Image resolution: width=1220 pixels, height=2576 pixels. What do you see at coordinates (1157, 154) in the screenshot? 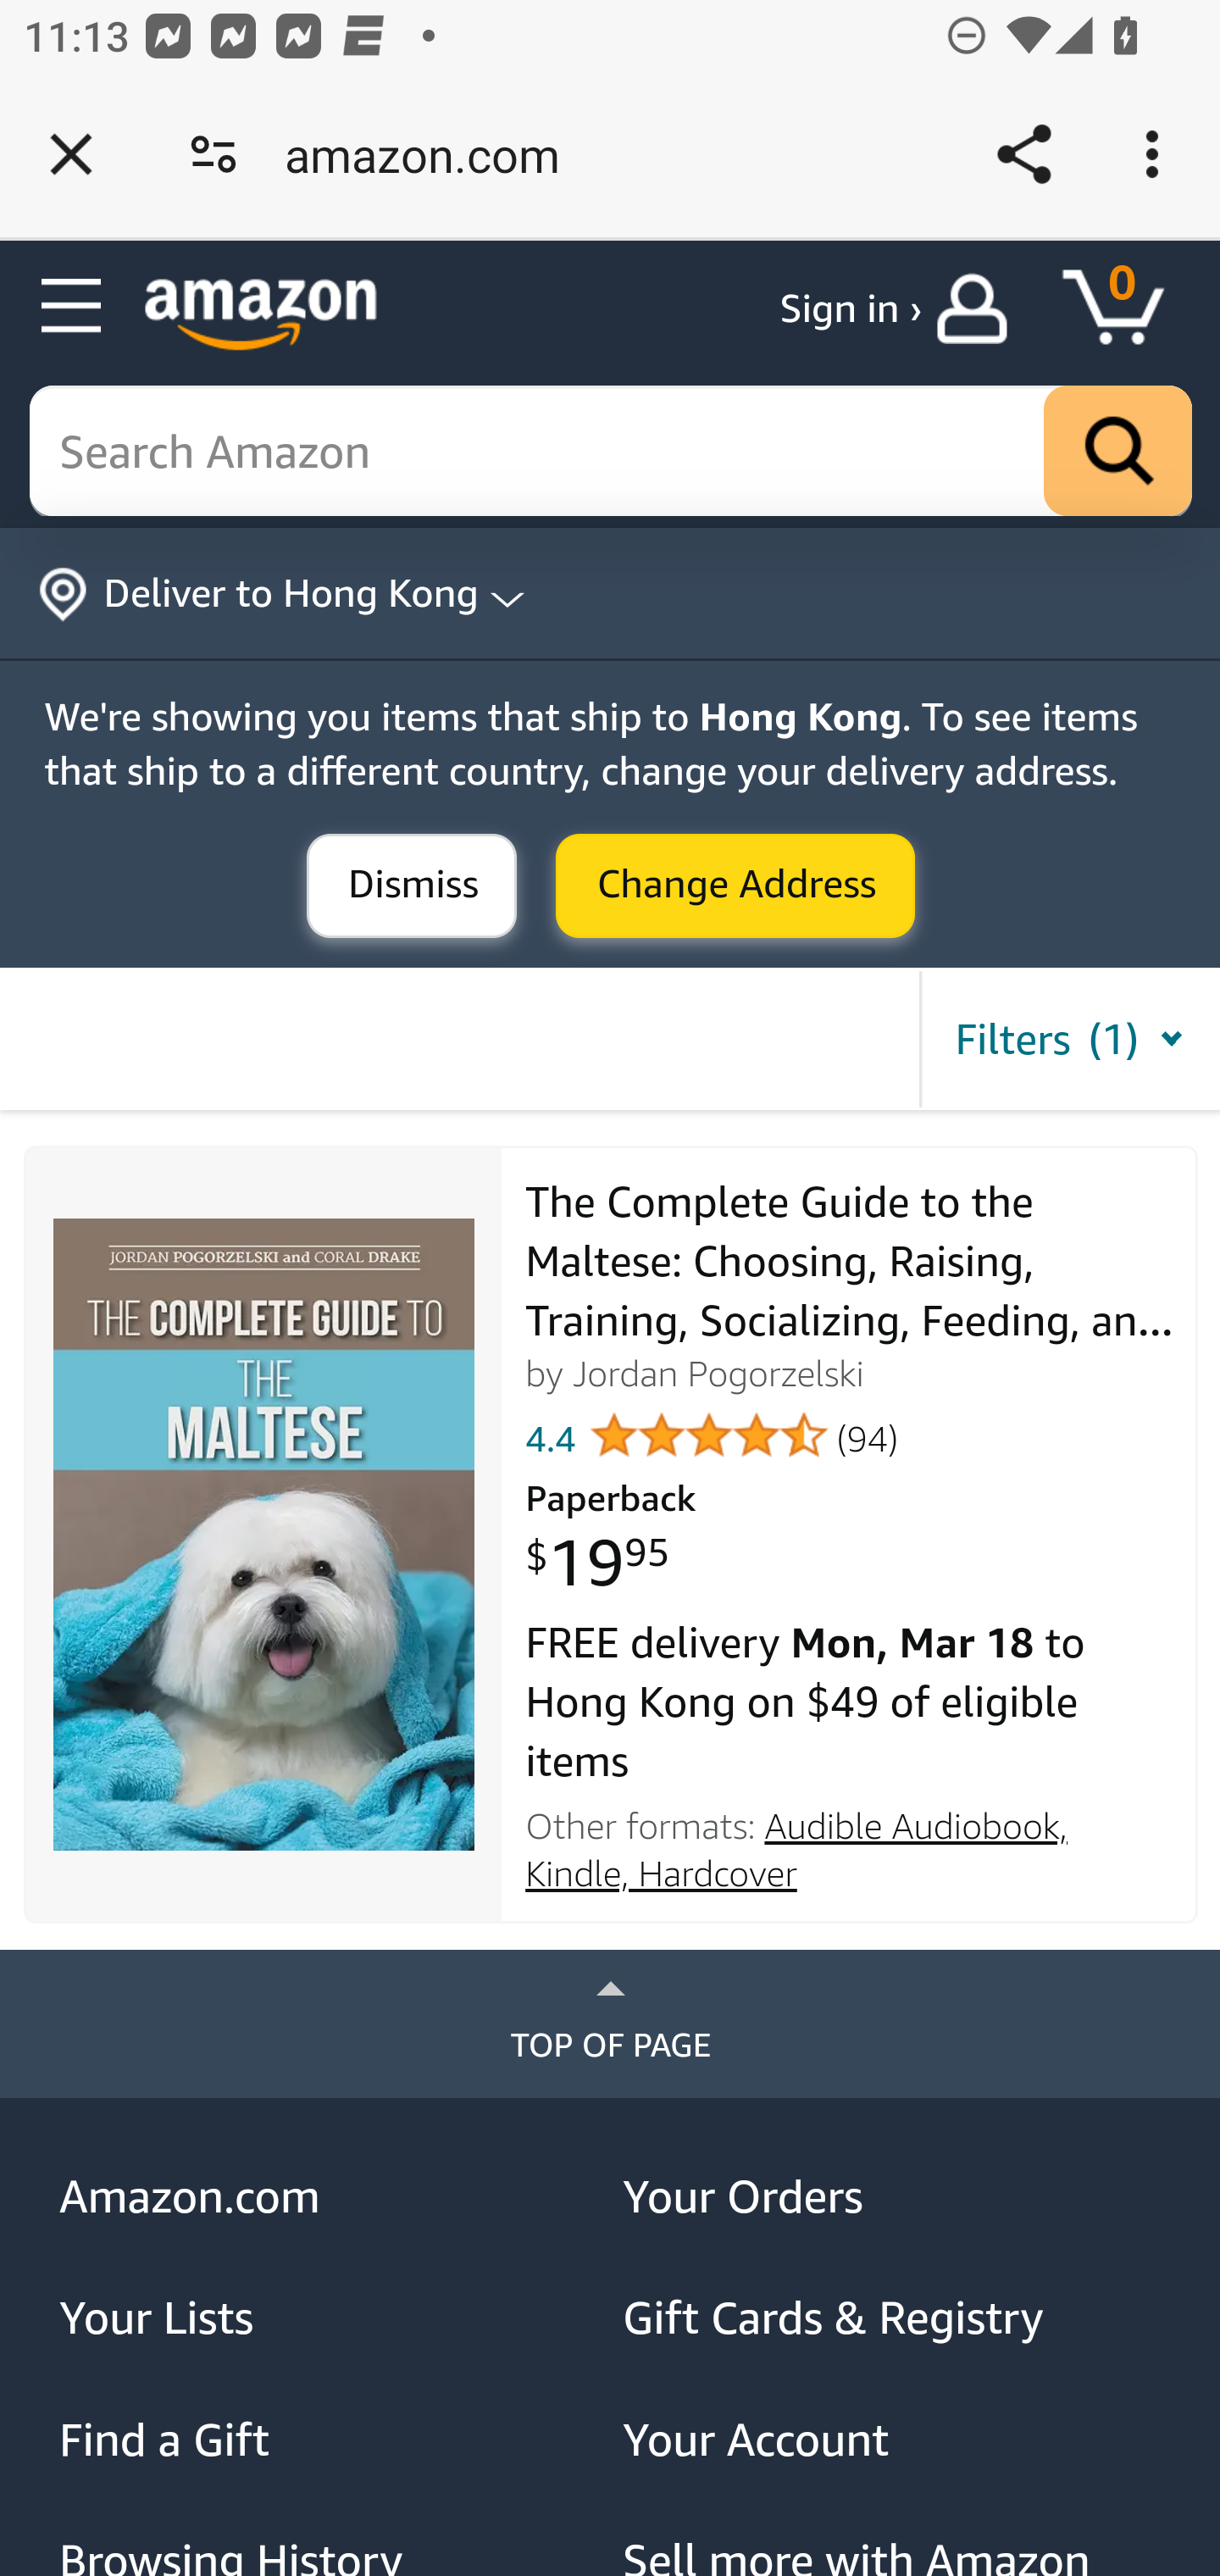
I see `Customize and control Google Chrome` at bounding box center [1157, 154].